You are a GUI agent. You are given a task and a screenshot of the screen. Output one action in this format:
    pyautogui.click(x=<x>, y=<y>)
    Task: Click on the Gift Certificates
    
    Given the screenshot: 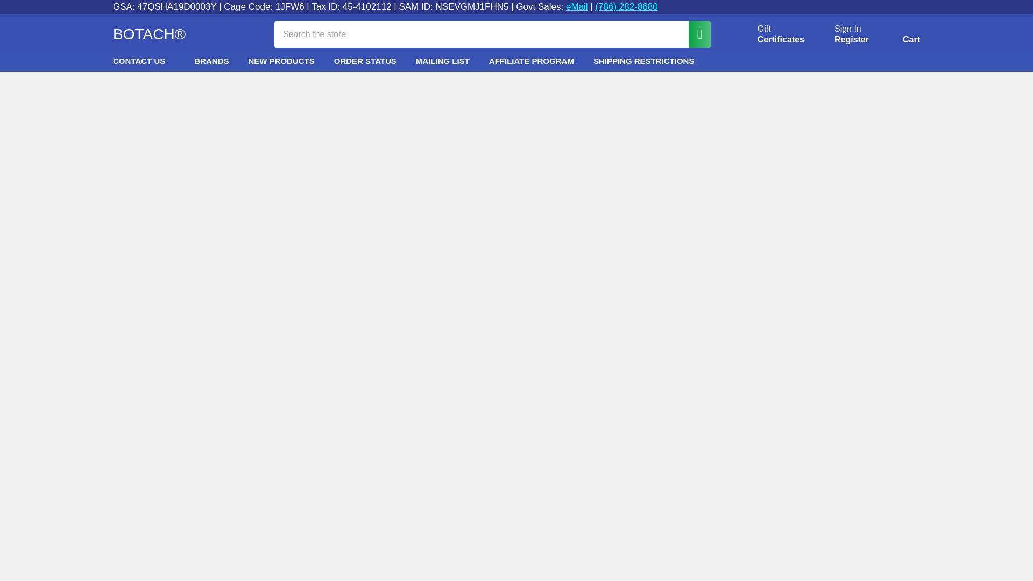 What is the action you would take?
    pyautogui.click(x=768, y=34)
    